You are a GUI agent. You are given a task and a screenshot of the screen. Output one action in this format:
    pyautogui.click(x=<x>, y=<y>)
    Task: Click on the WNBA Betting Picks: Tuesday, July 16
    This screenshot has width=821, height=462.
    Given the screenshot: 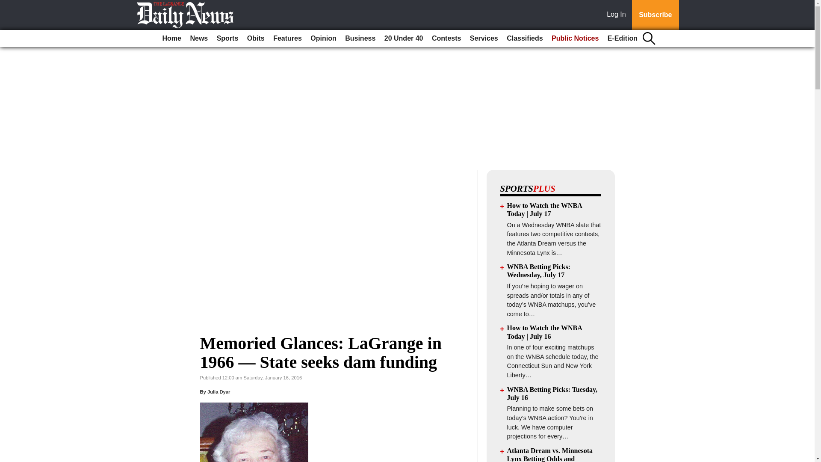 What is the action you would take?
    pyautogui.click(x=552, y=394)
    